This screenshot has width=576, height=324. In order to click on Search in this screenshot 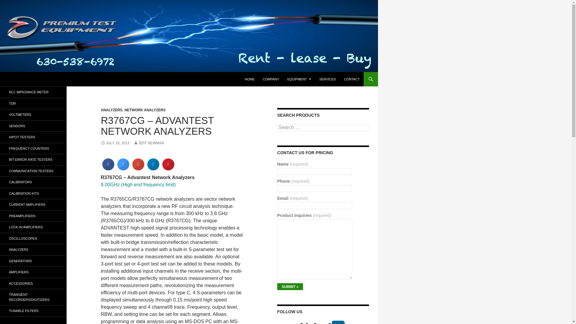, I will do `click(9, 75)`.